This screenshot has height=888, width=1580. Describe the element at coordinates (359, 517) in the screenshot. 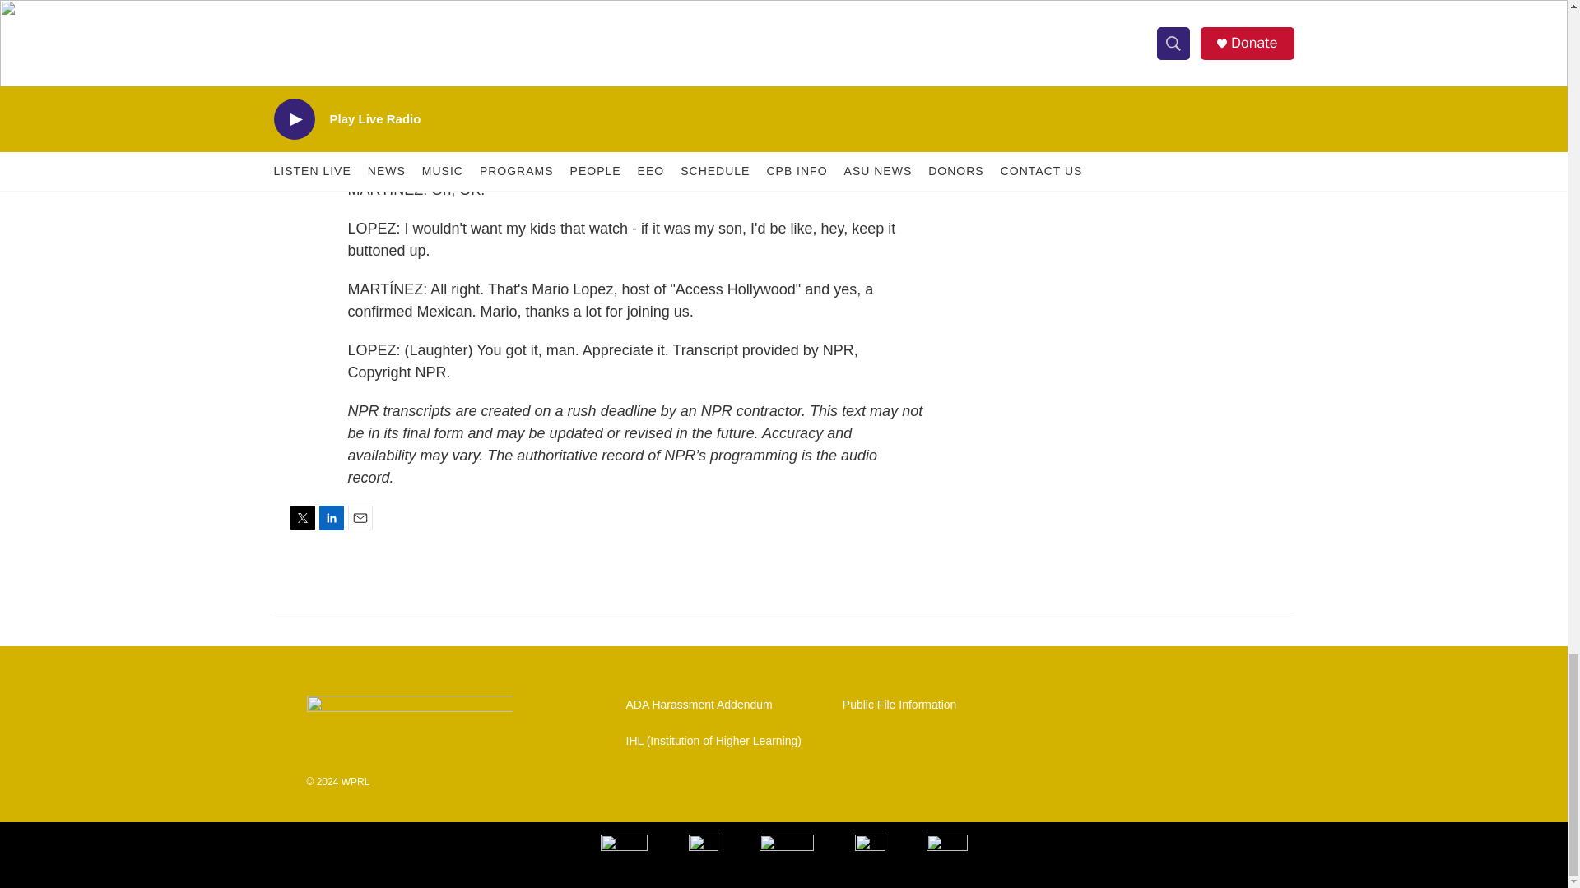

I see `Email` at that location.